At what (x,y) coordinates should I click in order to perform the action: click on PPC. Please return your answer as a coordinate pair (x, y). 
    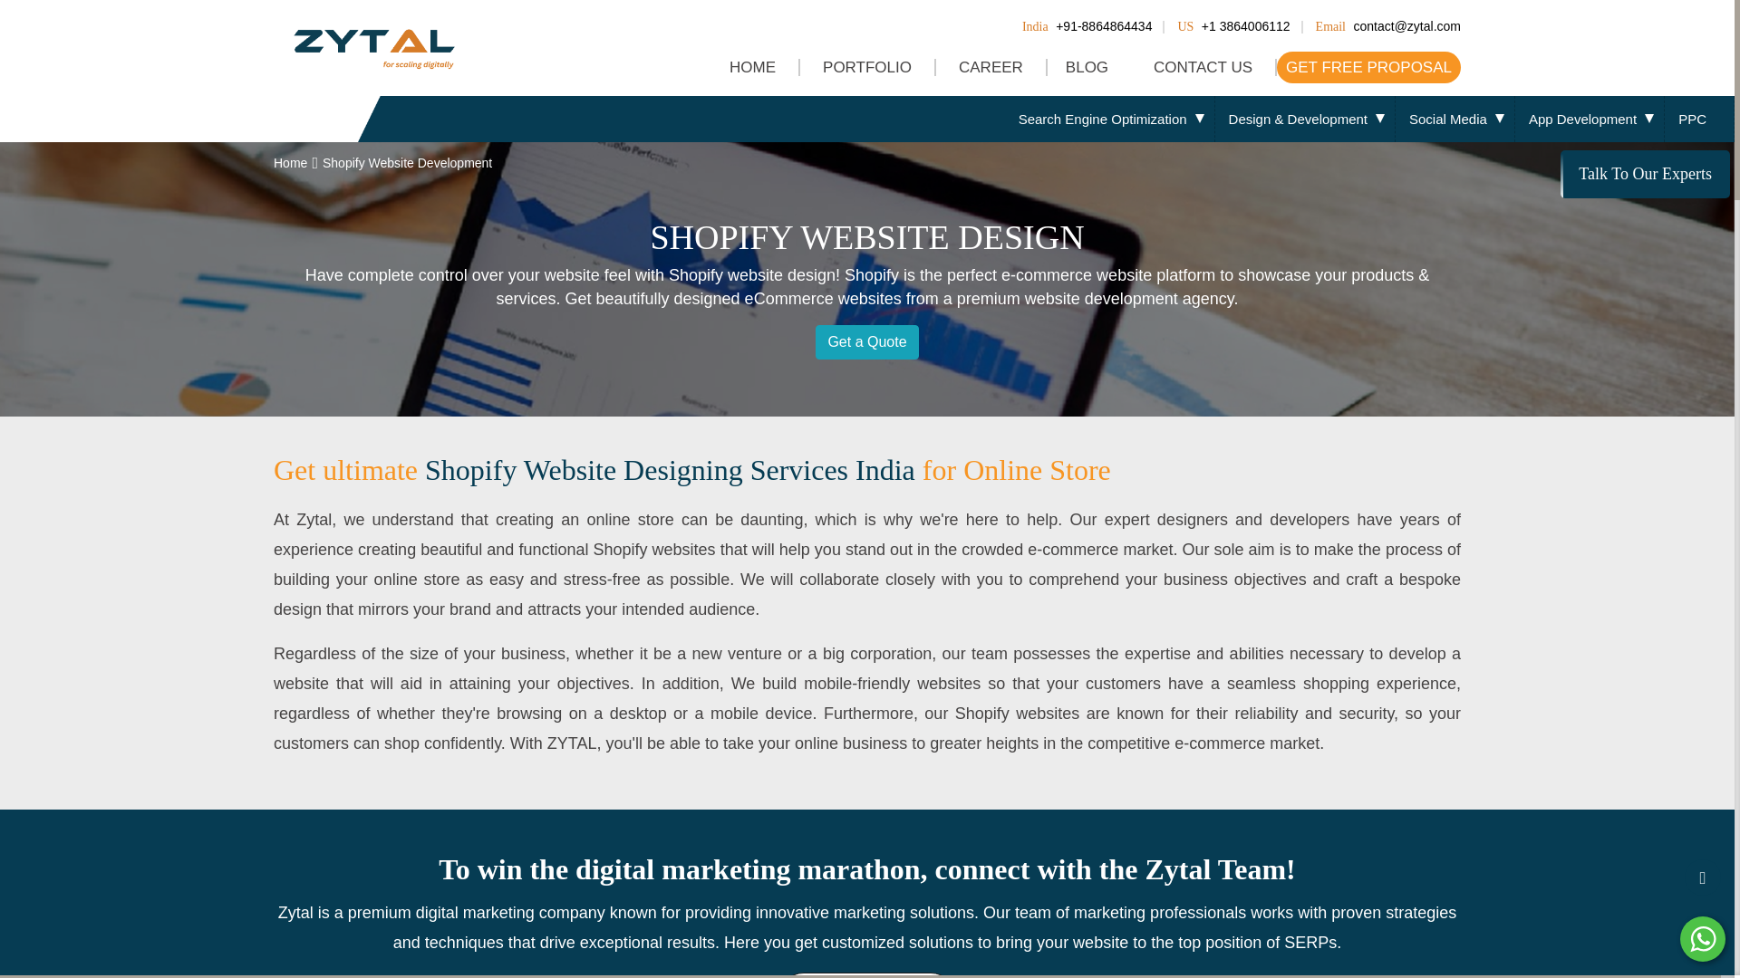
    Looking at the image, I should click on (1700, 118).